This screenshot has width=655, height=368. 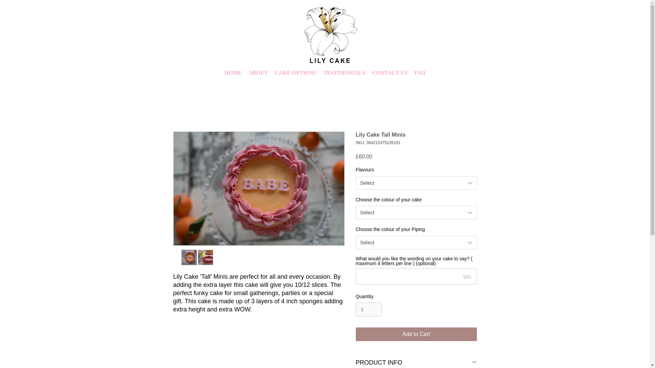 What do you see at coordinates (416, 334) in the screenshot?
I see `Add to Cart` at bounding box center [416, 334].